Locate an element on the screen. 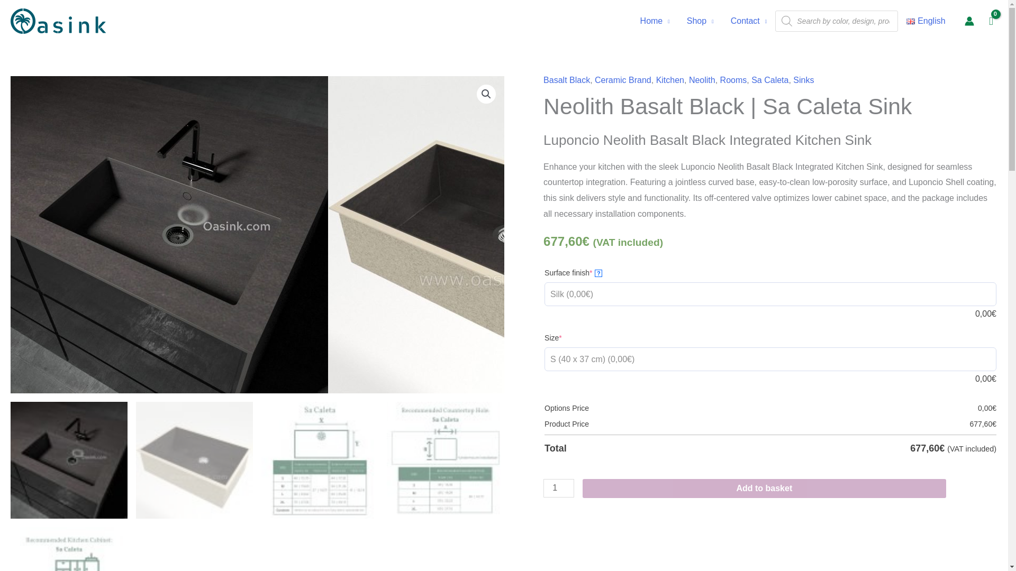 The width and height of the screenshot is (1016, 571). English is located at coordinates (926, 21).